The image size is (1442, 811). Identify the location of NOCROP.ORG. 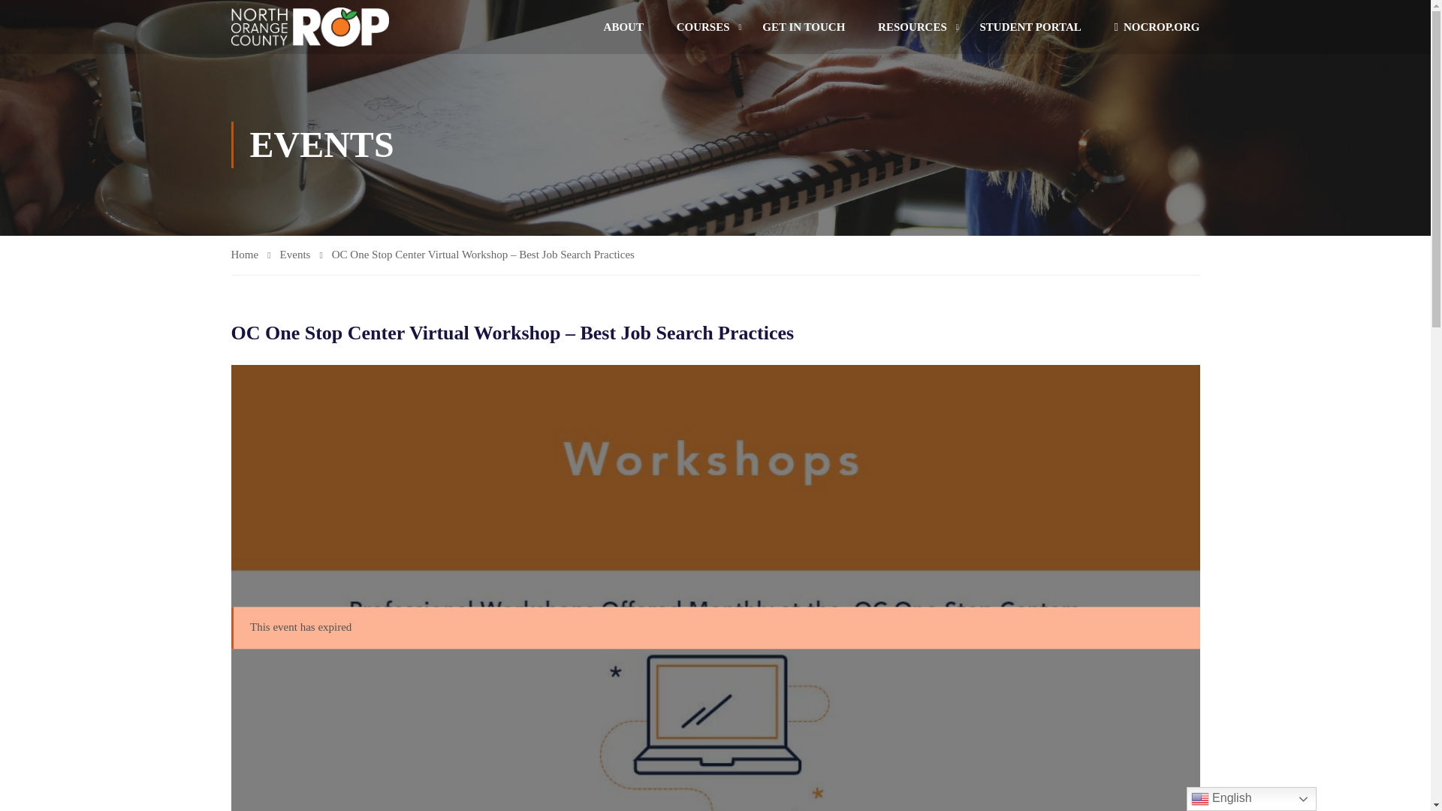
(1149, 27).